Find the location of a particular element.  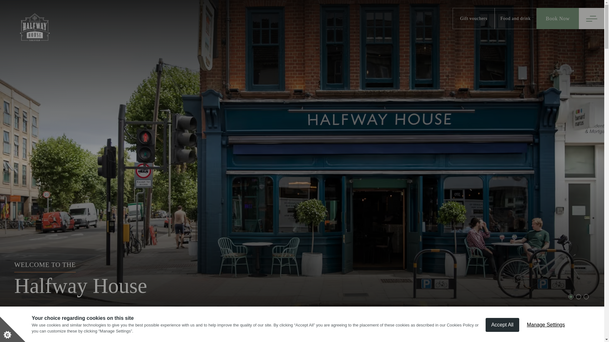

Accept All is located at coordinates (502, 326).